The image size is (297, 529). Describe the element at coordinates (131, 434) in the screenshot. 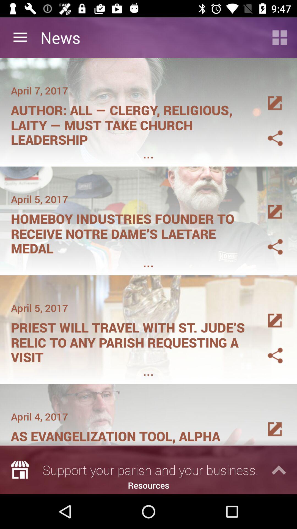

I see `click the item below april 4, 2017 icon` at that location.